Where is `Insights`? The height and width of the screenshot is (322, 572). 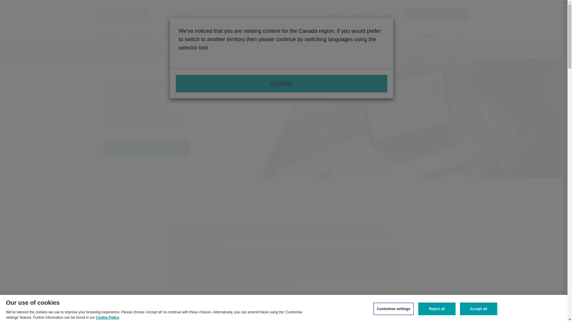 Insights is located at coordinates (335, 14).